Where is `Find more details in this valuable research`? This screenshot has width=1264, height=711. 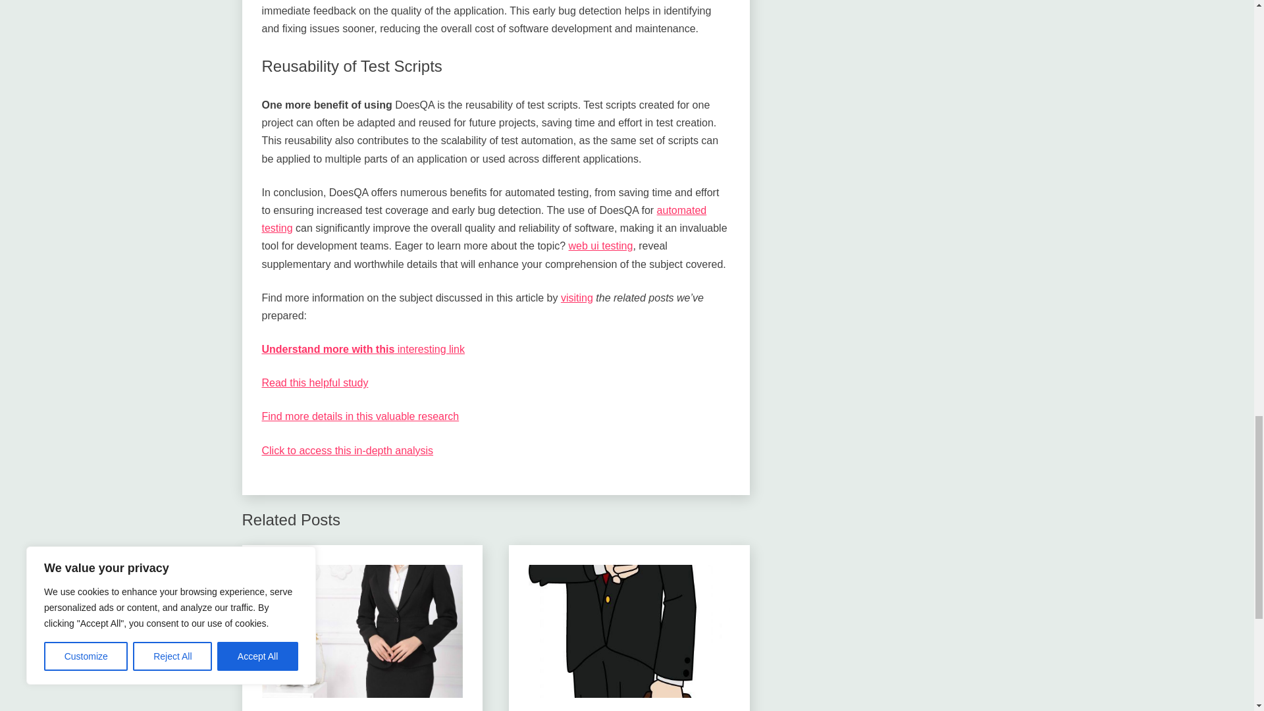
Find more details in this valuable research is located at coordinates (361, 416).